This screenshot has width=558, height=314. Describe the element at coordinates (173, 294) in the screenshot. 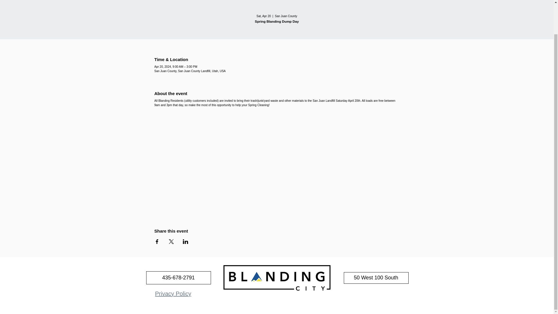

I see `Privacy Policy` at that location.